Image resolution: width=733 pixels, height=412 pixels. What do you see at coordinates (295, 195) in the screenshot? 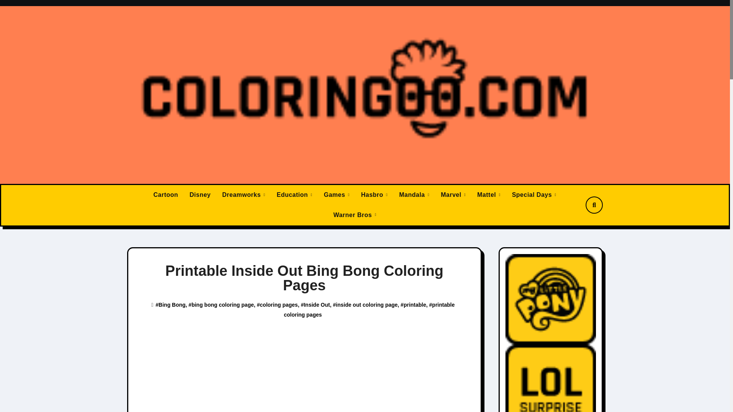
I see `Education` at bounding box center [295, 195].